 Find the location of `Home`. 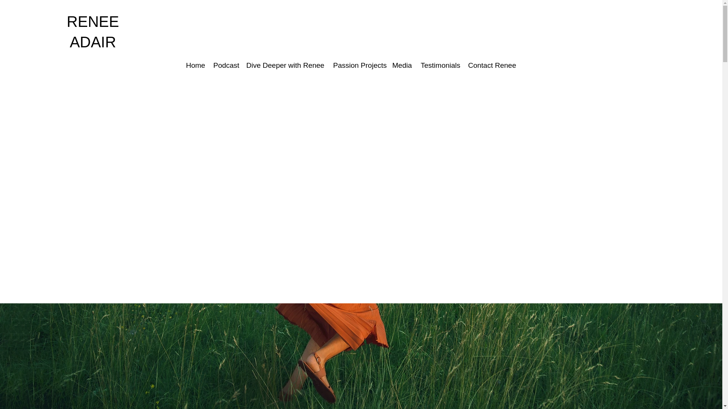

Home is located at coordinates (196, 64).